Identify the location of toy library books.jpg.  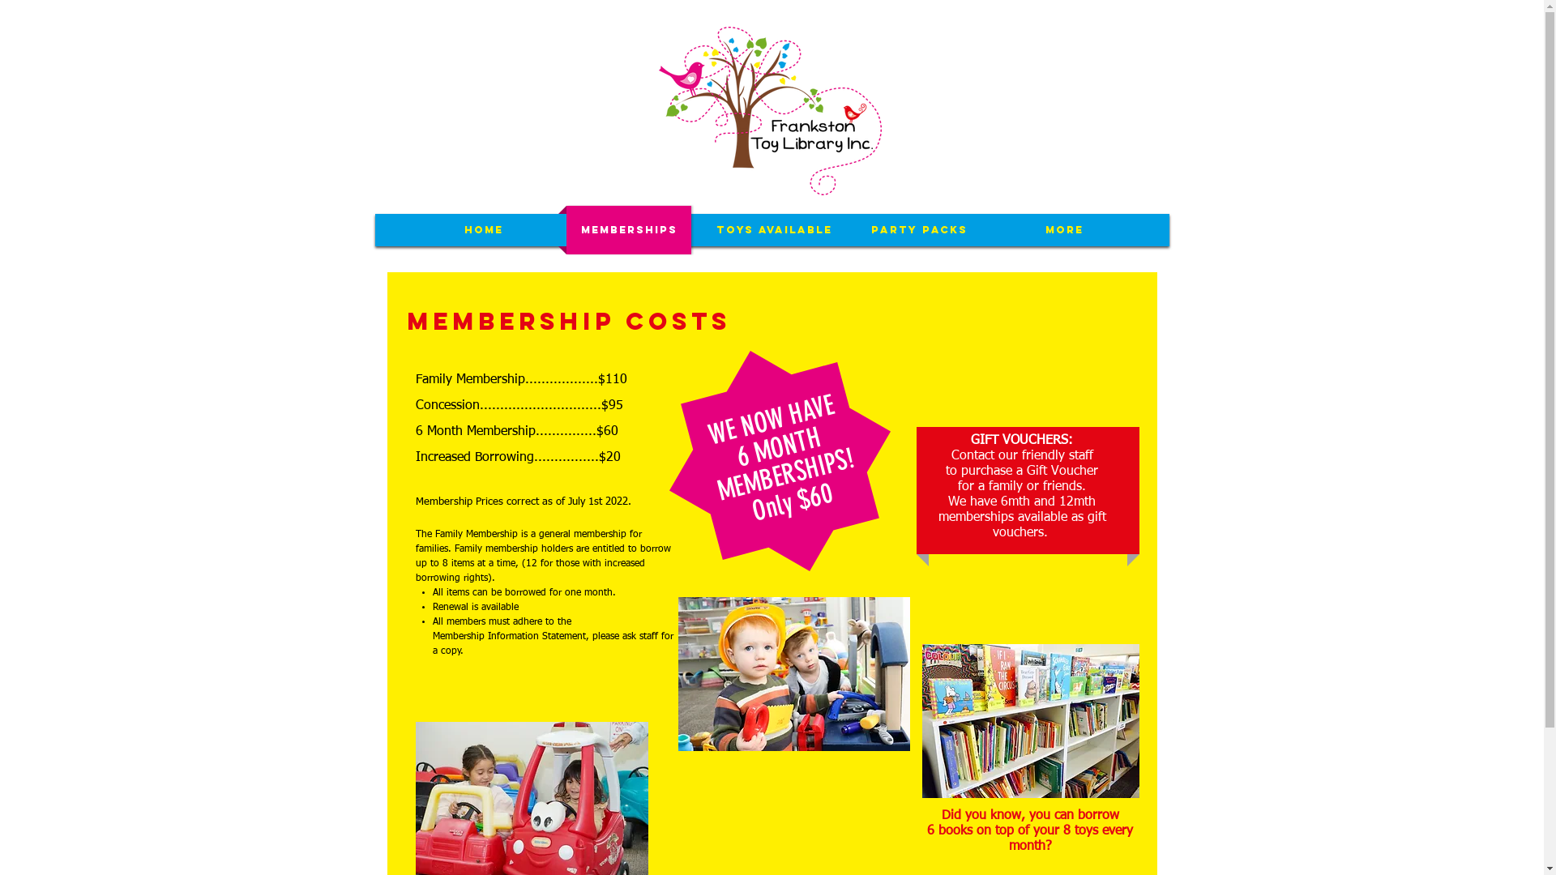
(1031, 721).